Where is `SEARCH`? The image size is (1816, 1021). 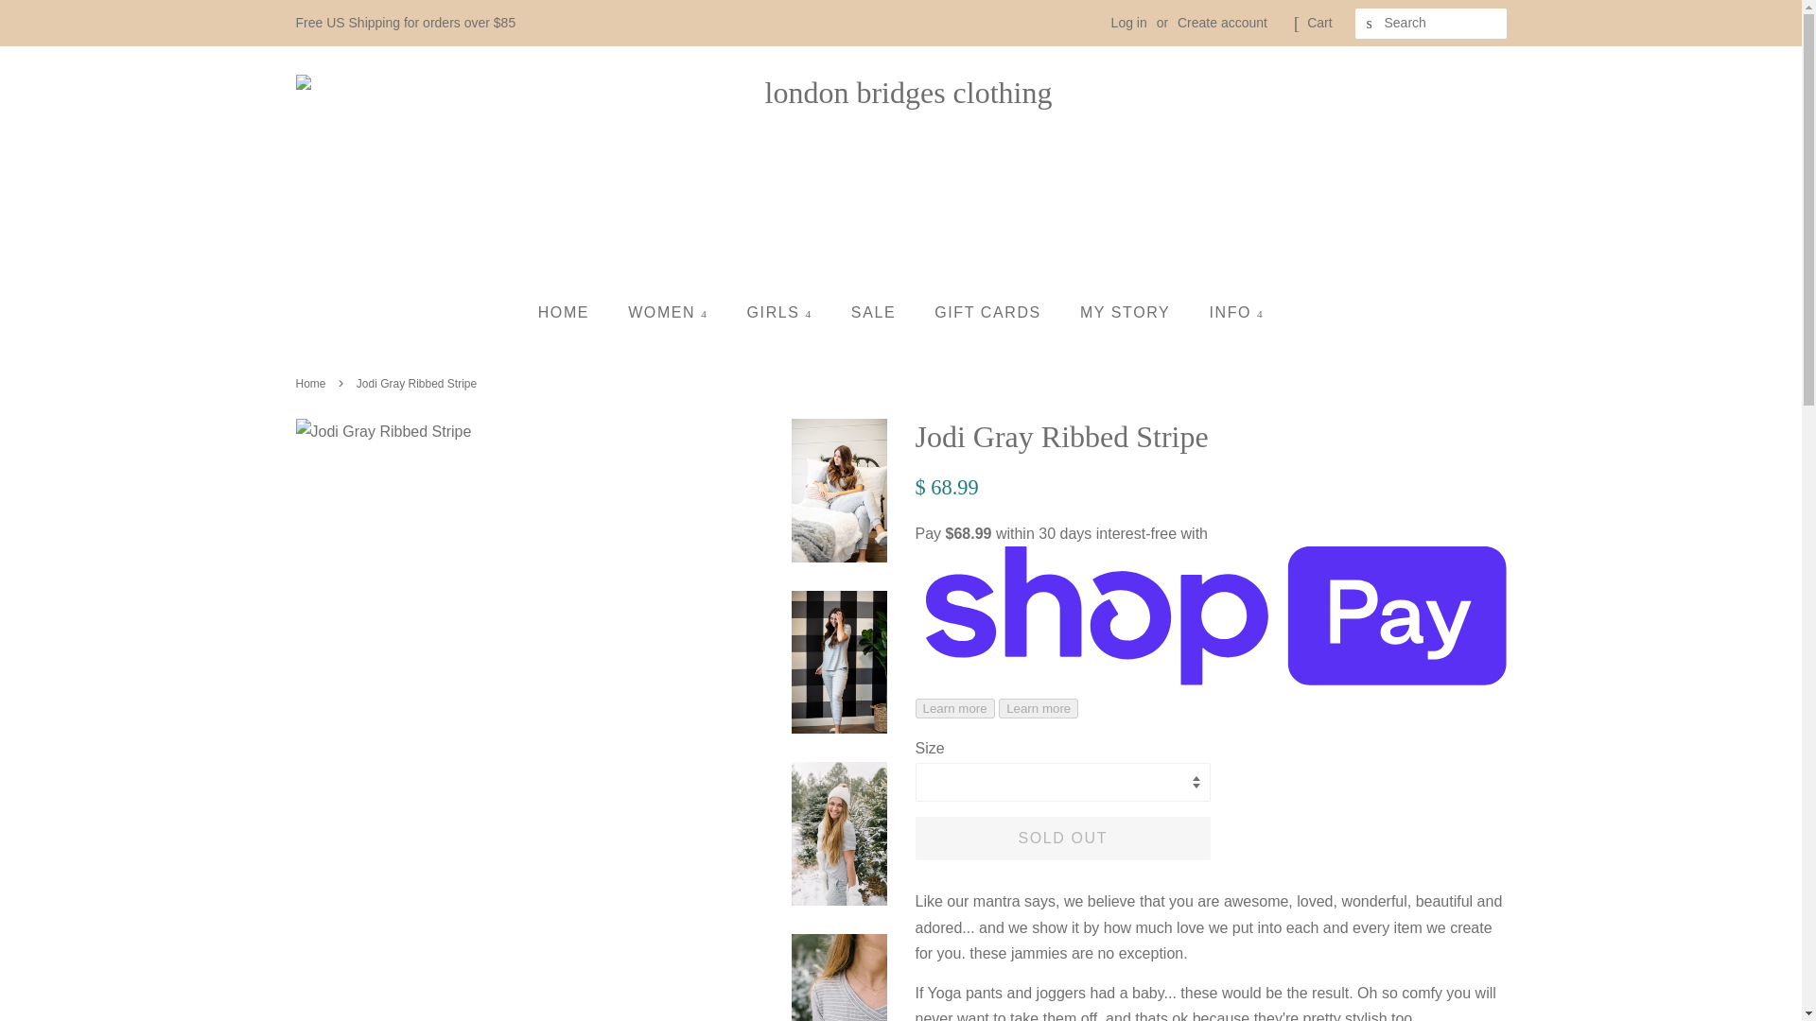 SEARCH is located at coordinates (1370, 24).